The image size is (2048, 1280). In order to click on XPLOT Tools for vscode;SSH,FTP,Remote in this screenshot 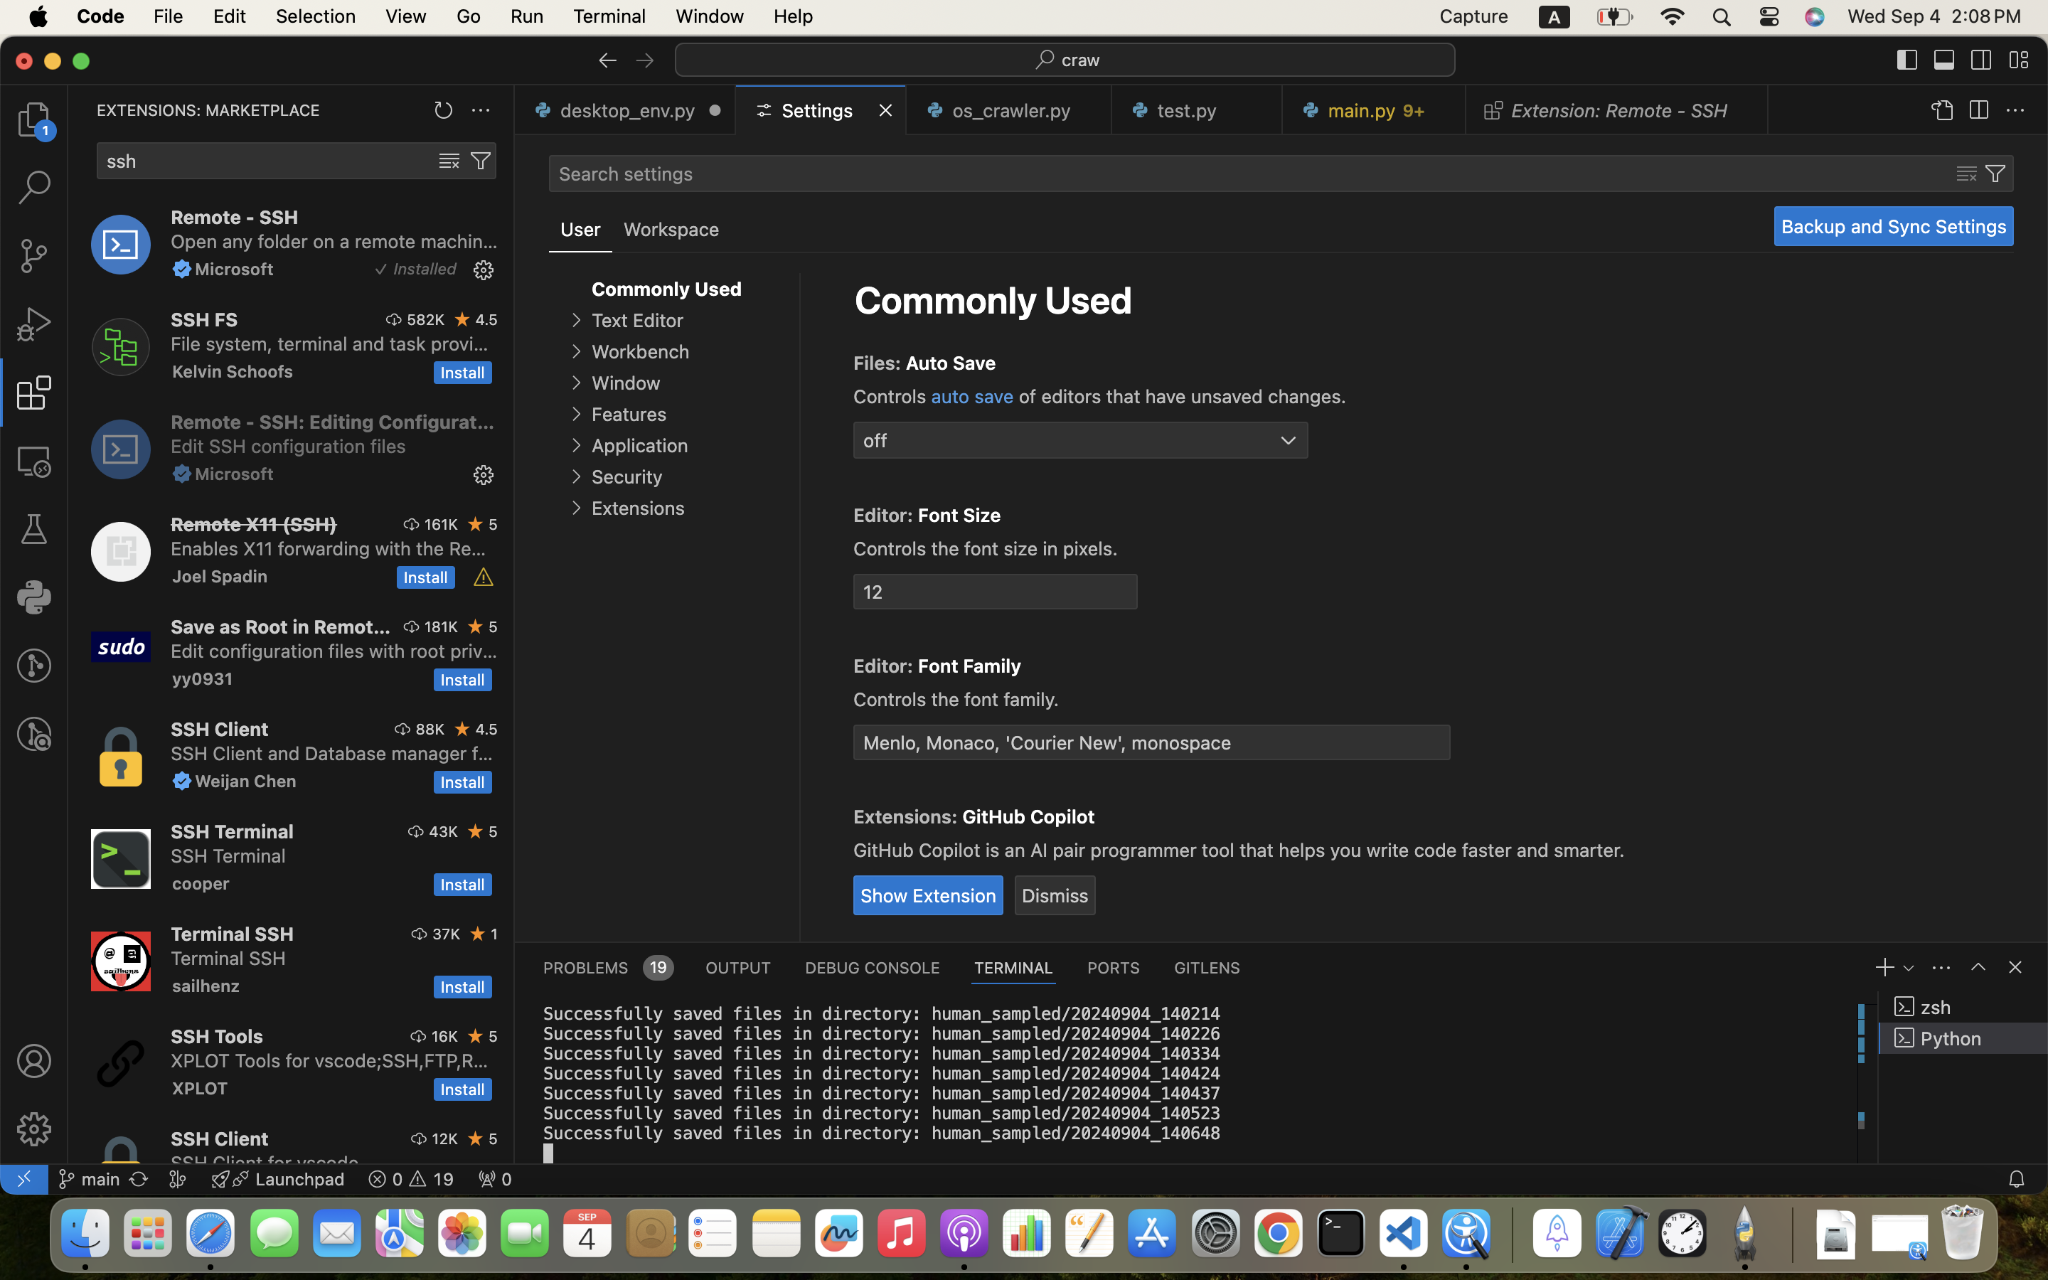, I will do `click(330, 1060)`.